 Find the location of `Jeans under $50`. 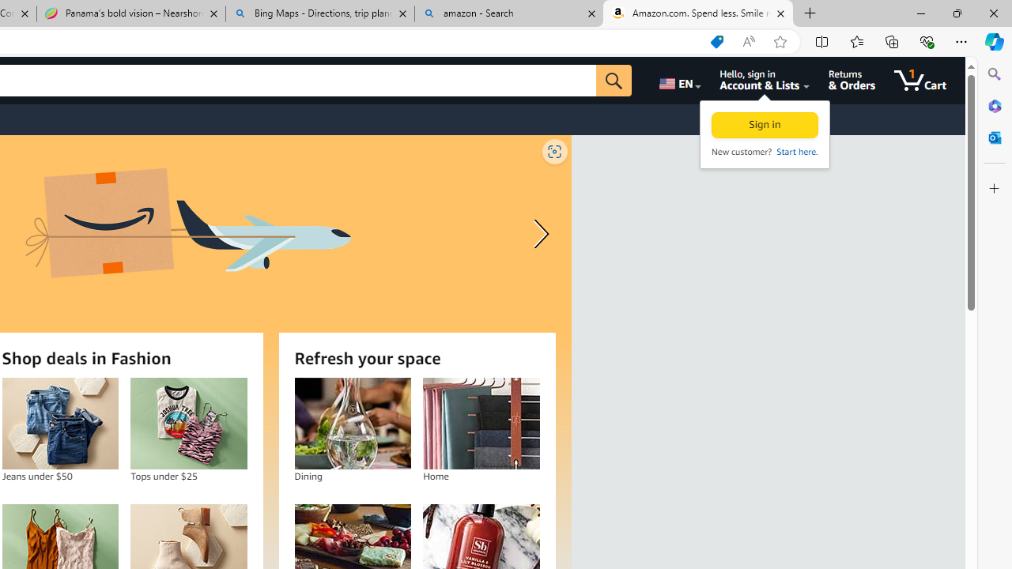

Jeans under $50 is located at coordinates (60, 424).